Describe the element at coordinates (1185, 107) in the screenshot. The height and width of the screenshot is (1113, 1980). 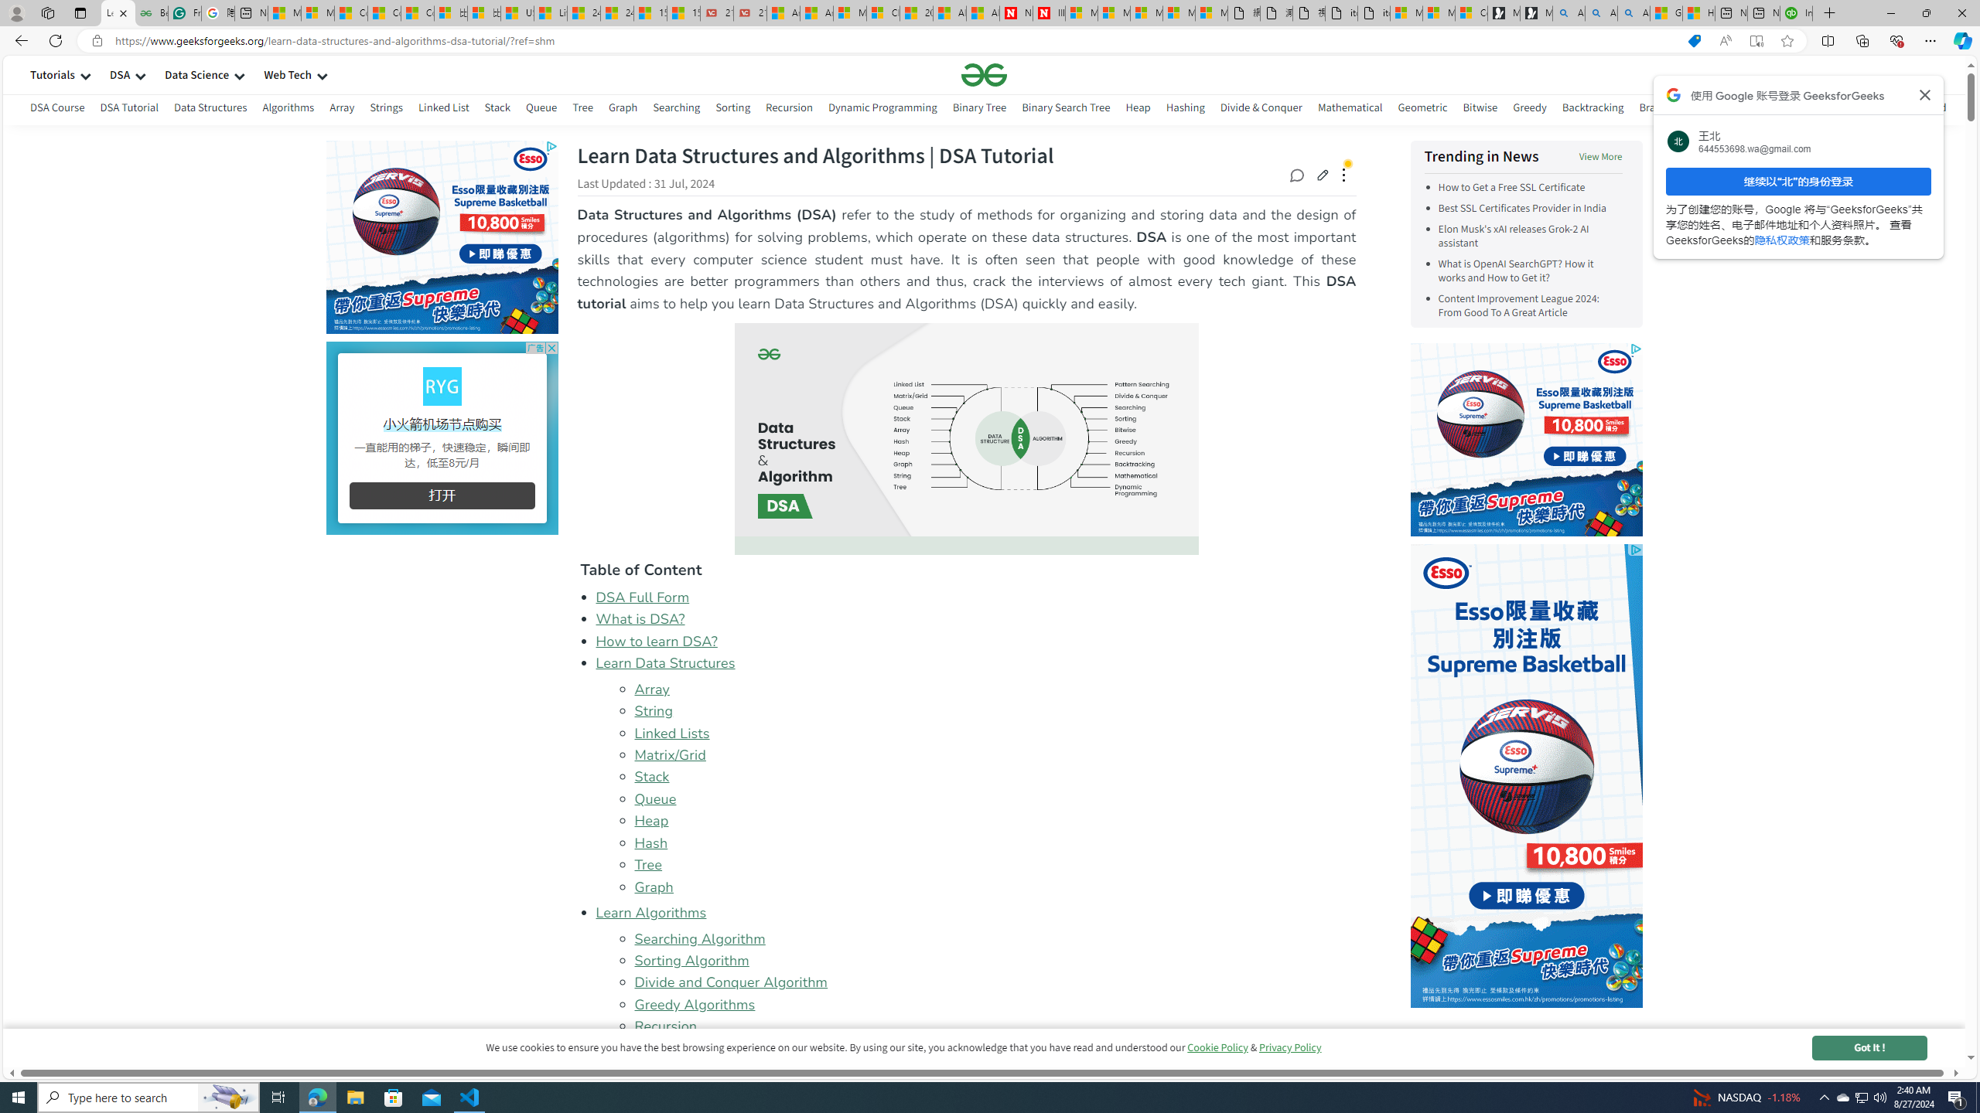
I see `Hashing` at that location.